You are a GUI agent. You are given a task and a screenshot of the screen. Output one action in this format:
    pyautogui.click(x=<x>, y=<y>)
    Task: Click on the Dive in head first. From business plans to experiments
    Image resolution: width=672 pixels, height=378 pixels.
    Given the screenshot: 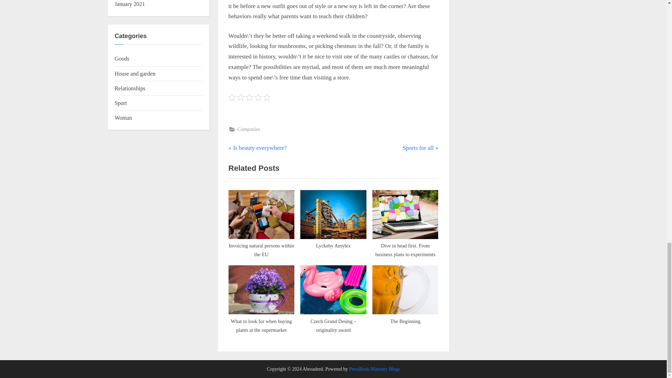 What is the action you would take?
    pyautogui.click(x=405, y=223)
    